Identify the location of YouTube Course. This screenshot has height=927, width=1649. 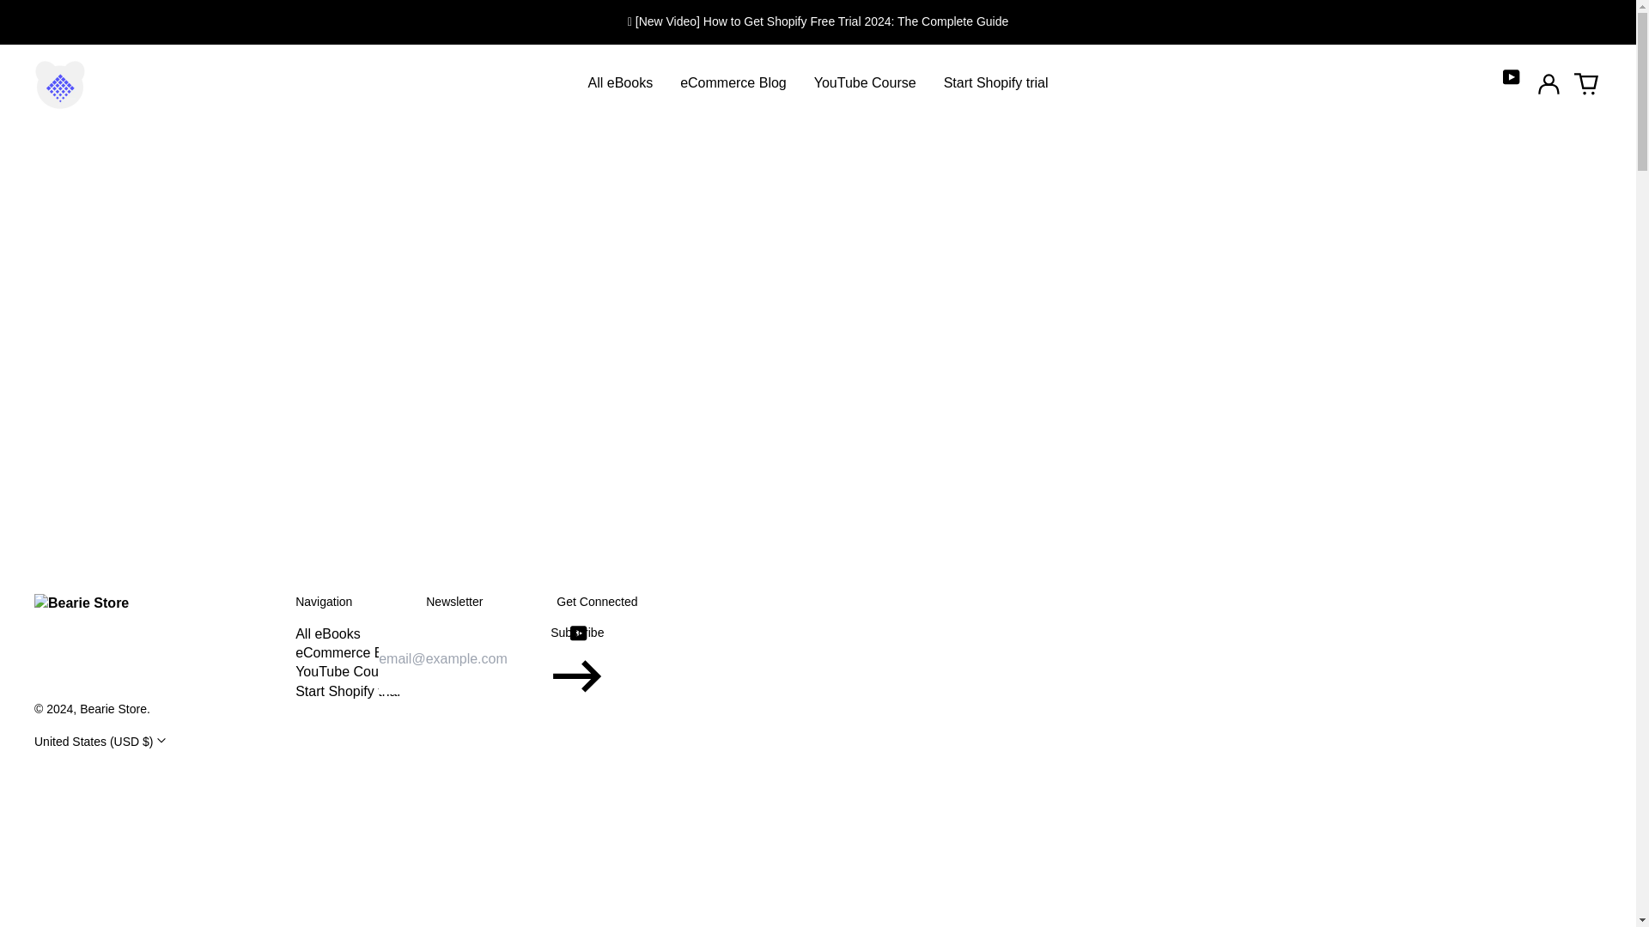
(864, 82).